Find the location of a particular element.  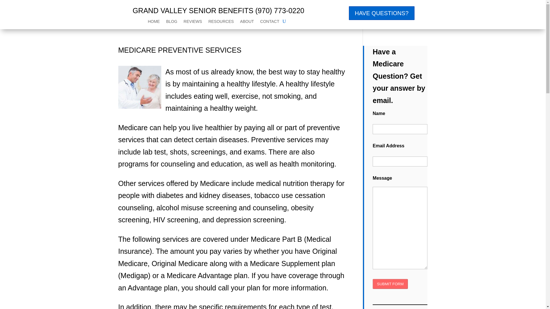

Contact Lew Barr is located at coordinates (270, 22).